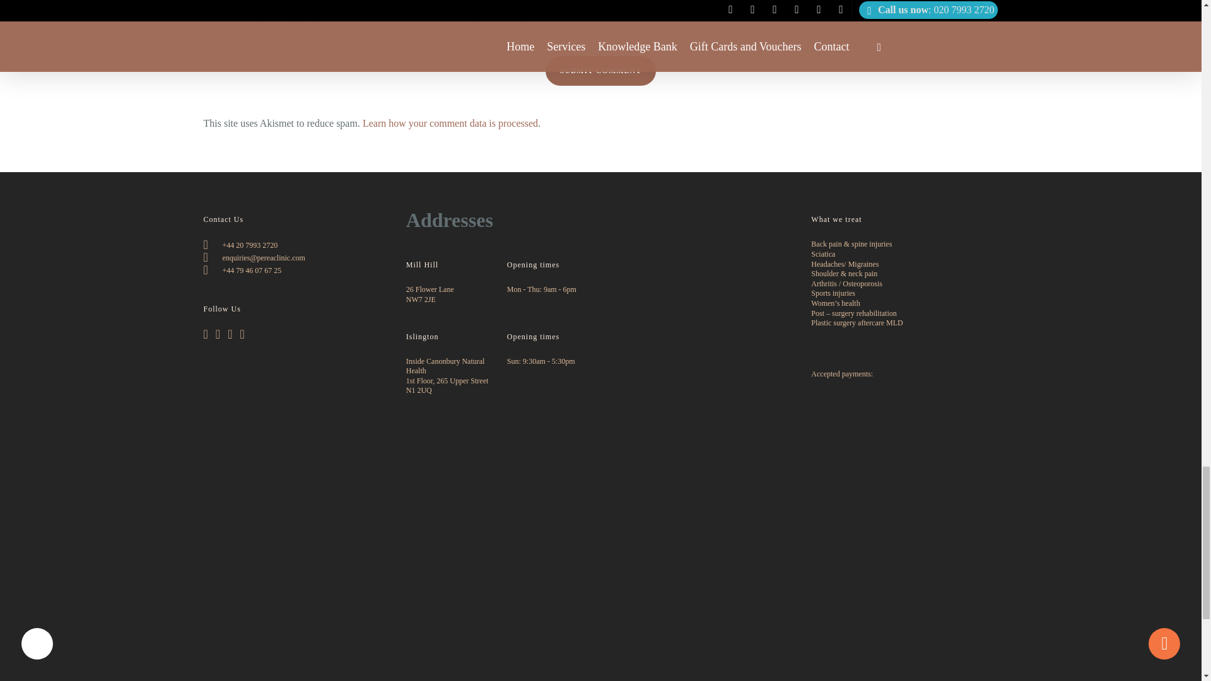  What do you see at coordinates (209, 18) in the screenshot?
I see `yes` at bounding box center [209, 18].